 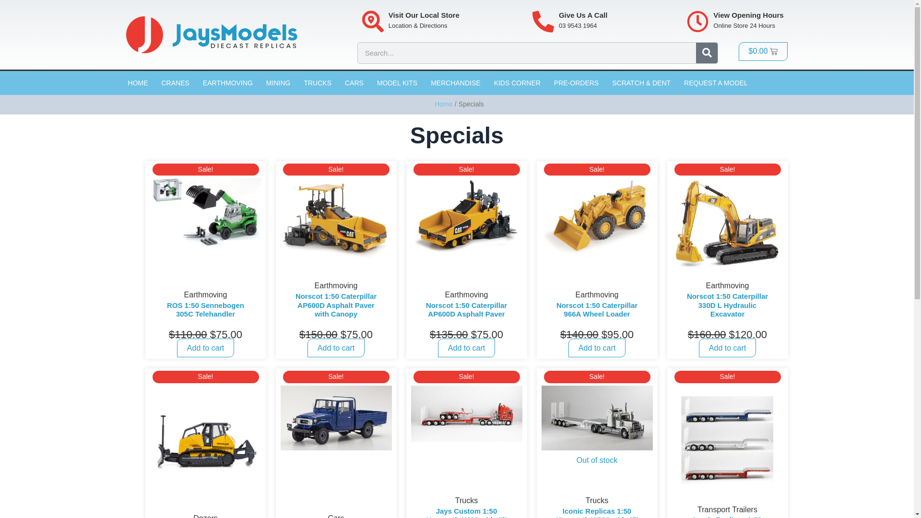 I want to click on SCRATCH & DENT, so click(x=641, y=83).